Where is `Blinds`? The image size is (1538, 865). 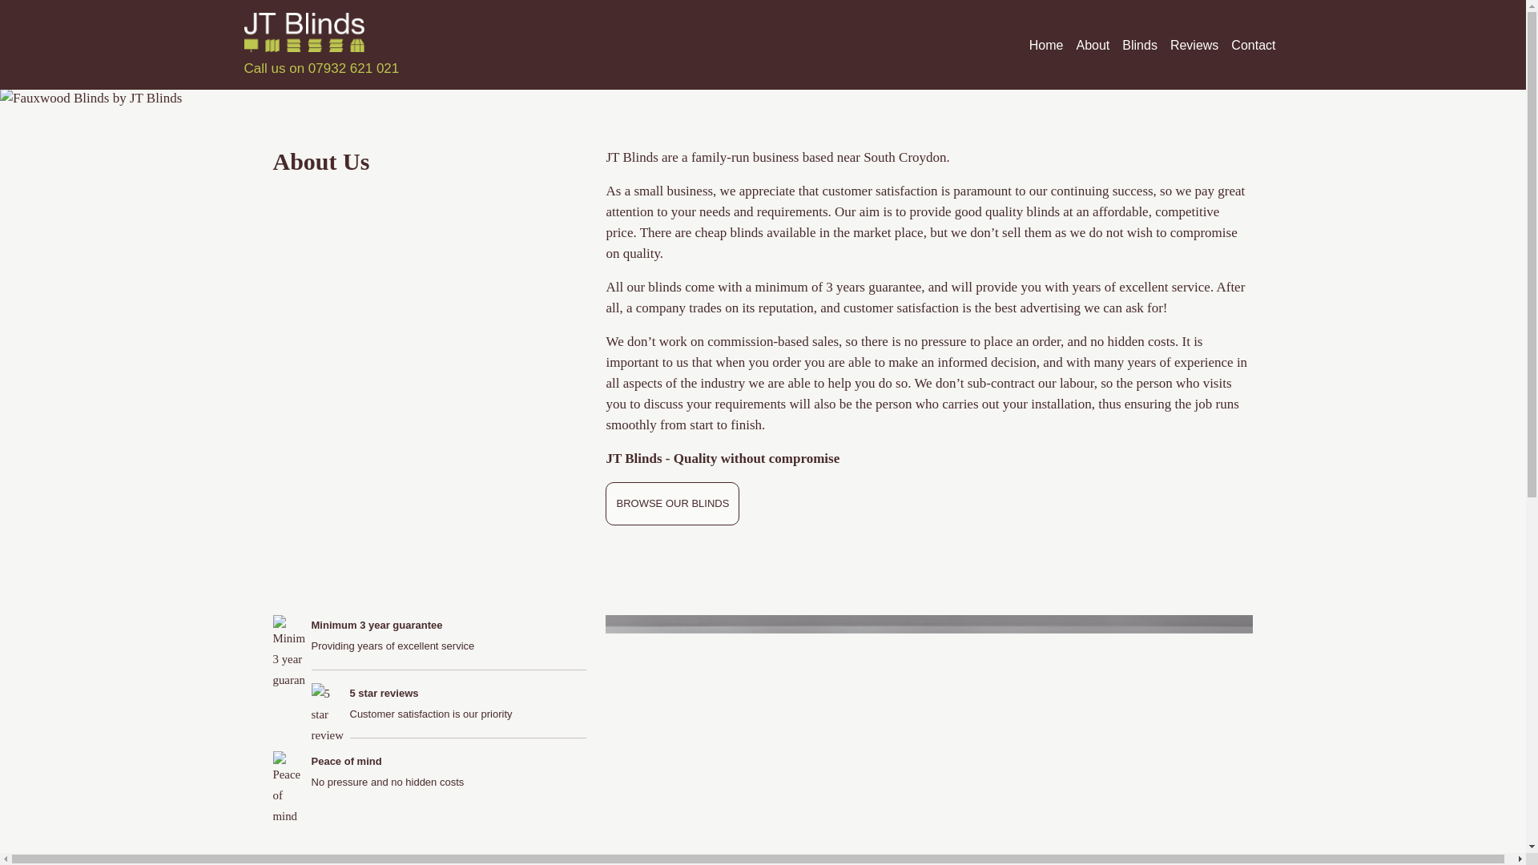 Blinds is located at coordinates (1140, 45).